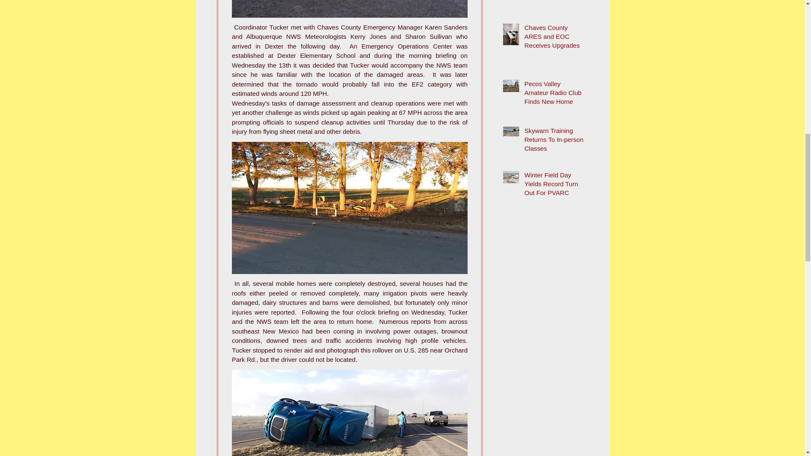 The height and width of the screenshot is (456, 811). What do you see at coordinates (547, 0) in the screenshot?
I see `Roswell Repeater Changes Hands` at bounding box center [547, 0].